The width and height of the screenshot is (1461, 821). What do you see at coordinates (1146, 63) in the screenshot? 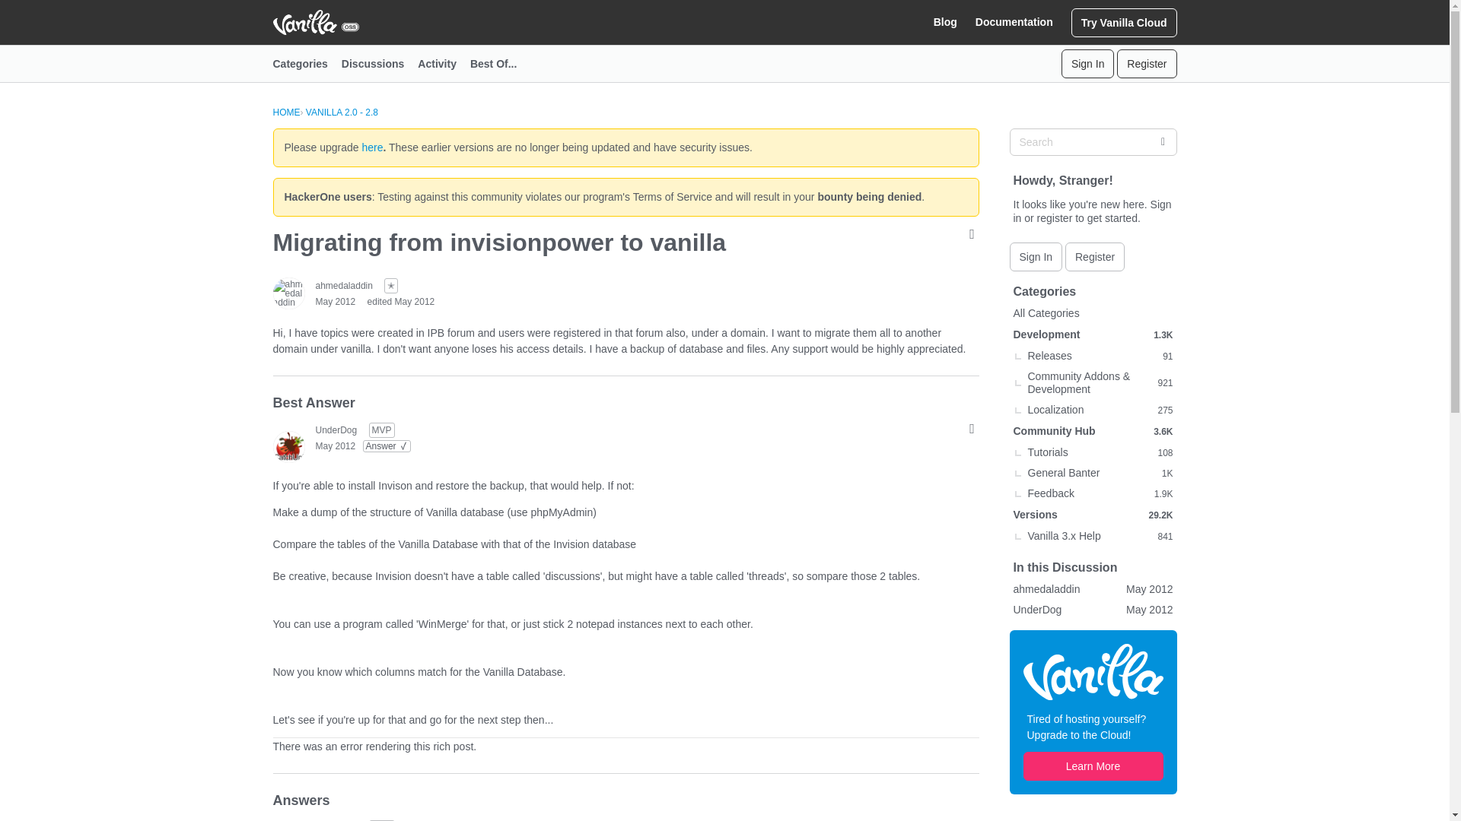
I see `Register` at bounding box center [1146, 63].